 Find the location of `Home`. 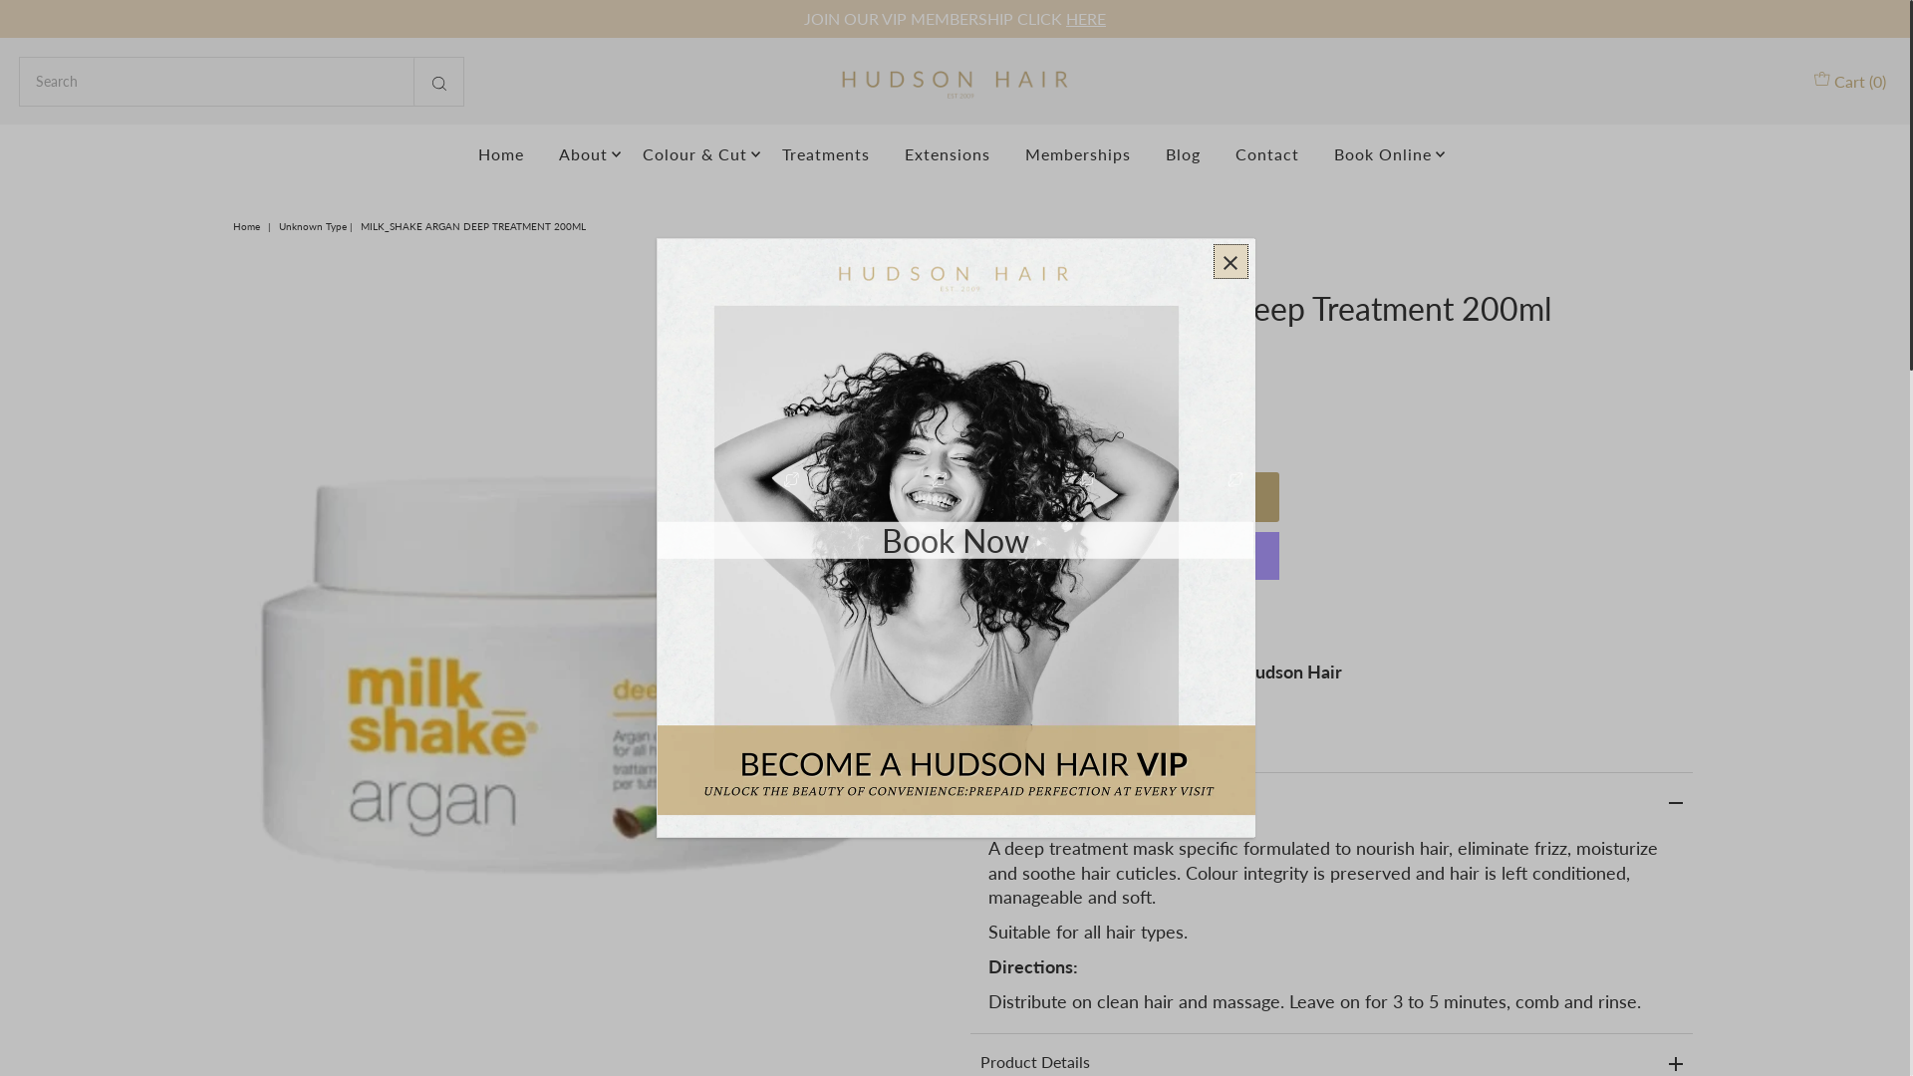

Home is located at coordinates (501, 154).